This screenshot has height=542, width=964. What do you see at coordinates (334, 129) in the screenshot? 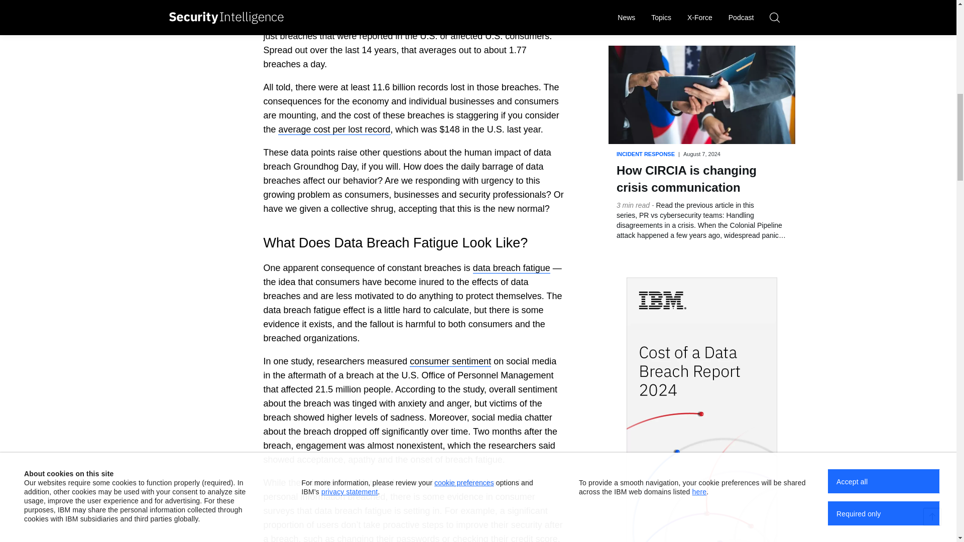
I see `Cost of a Data Breach Report` at bounding box center [334, 129].